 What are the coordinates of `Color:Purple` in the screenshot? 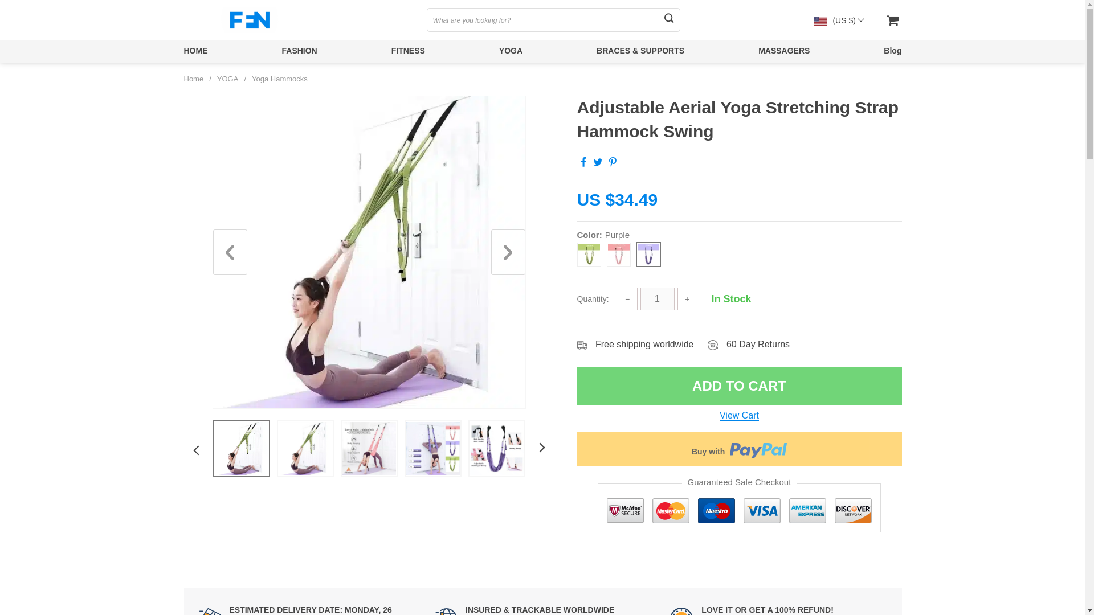 It's located at (738, 251).